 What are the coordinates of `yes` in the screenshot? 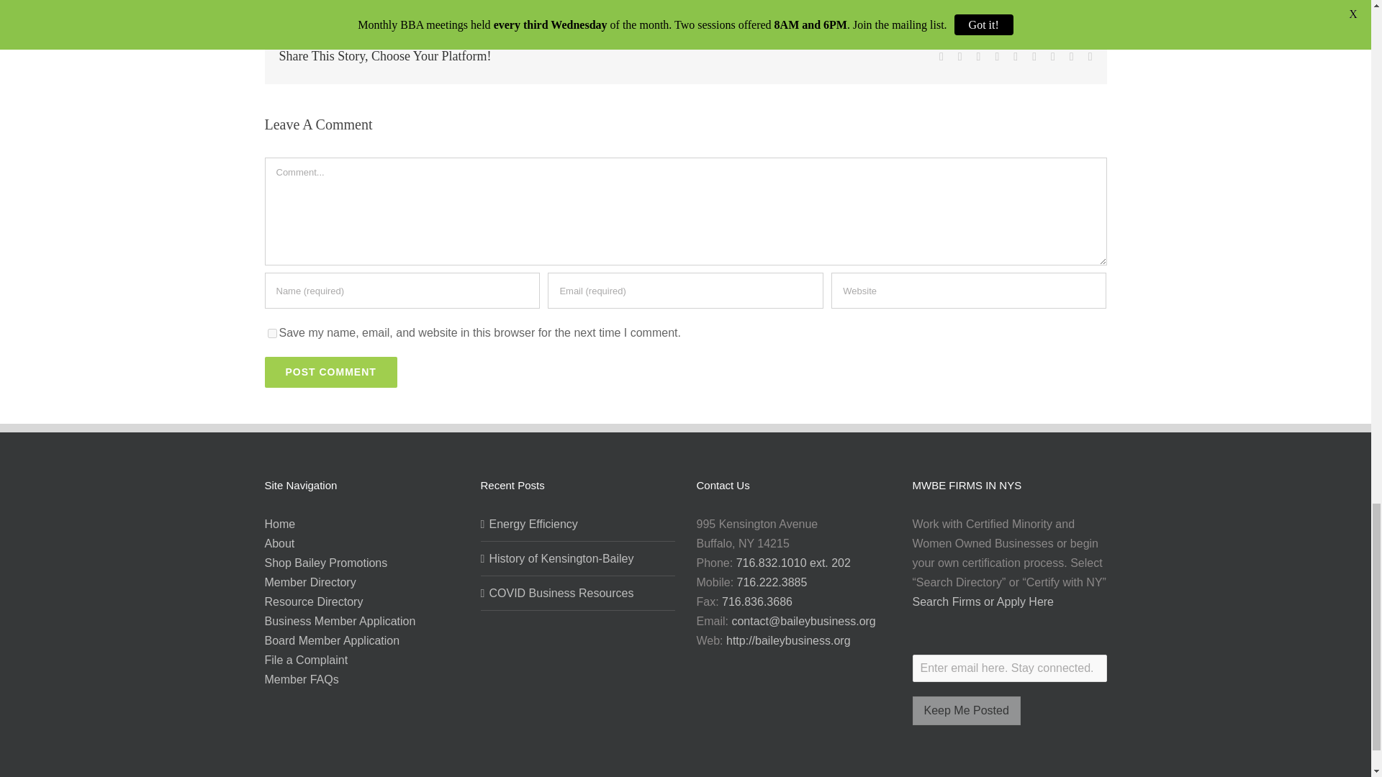 It's located at (272, 332).